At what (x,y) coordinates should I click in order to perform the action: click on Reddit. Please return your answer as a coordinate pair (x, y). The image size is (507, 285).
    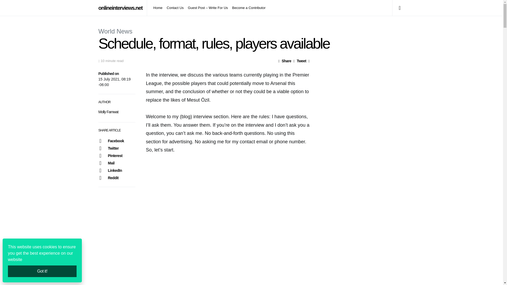
    Looking at the image, I should click on (117, 178).